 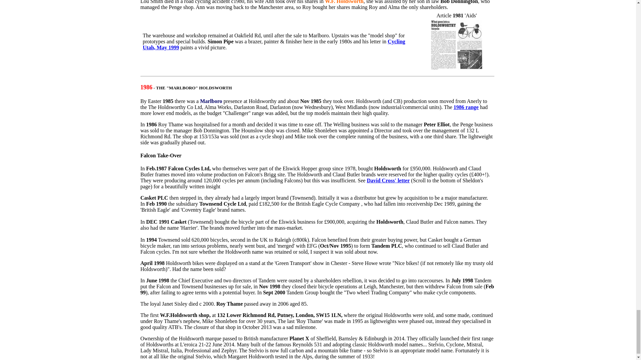 I want to click on David Cross' letter, so click(x=388, y=180).